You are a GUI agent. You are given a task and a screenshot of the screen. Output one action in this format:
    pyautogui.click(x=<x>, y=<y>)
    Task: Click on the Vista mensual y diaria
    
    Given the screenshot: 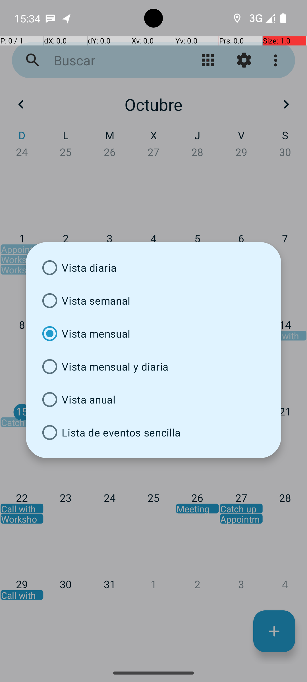 What is the action you would take?
    pyautogui.click(x=153, y=367)
    